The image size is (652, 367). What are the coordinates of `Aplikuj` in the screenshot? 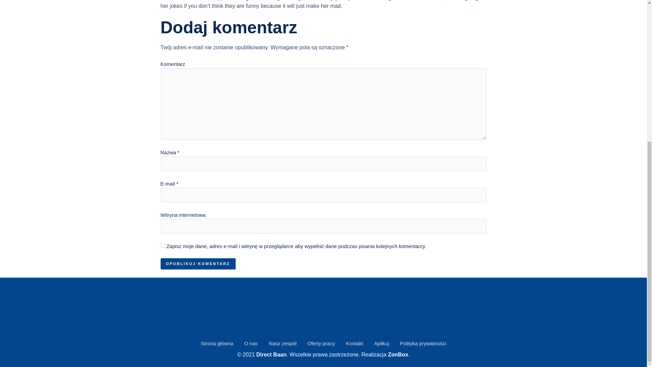 It's located at (382, 344).